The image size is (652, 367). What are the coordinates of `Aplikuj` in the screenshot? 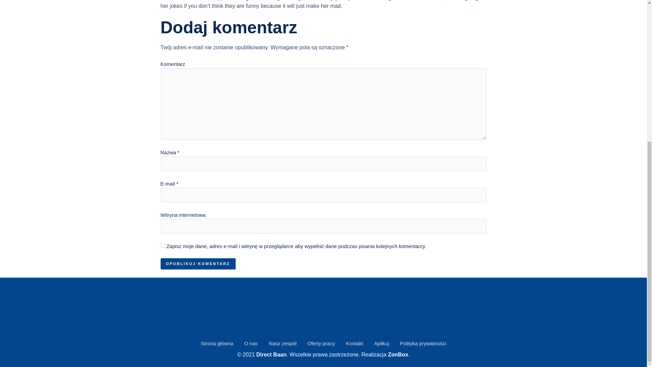 It's located at (382, 344).